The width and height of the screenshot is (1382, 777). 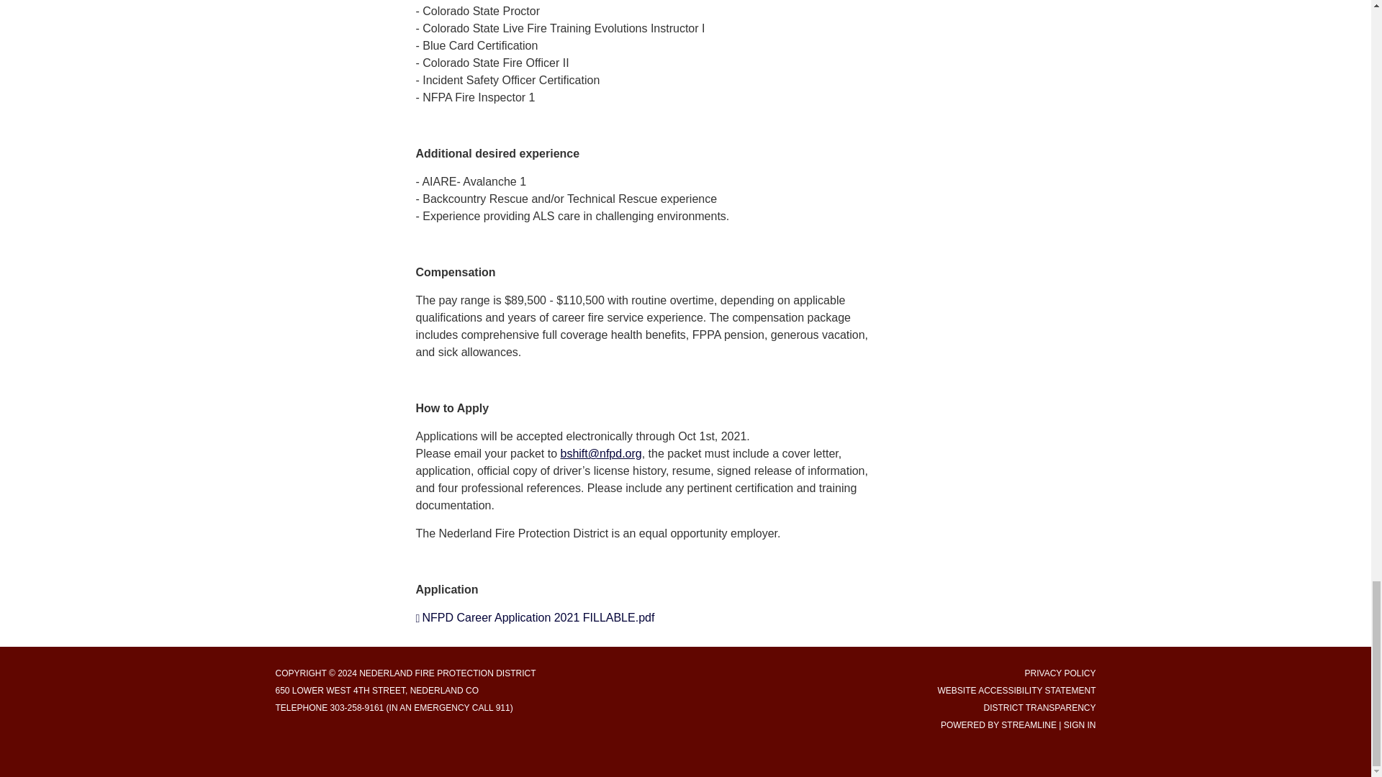 I want to click on Special District Transparency Report, so click(x=1039, y=708).